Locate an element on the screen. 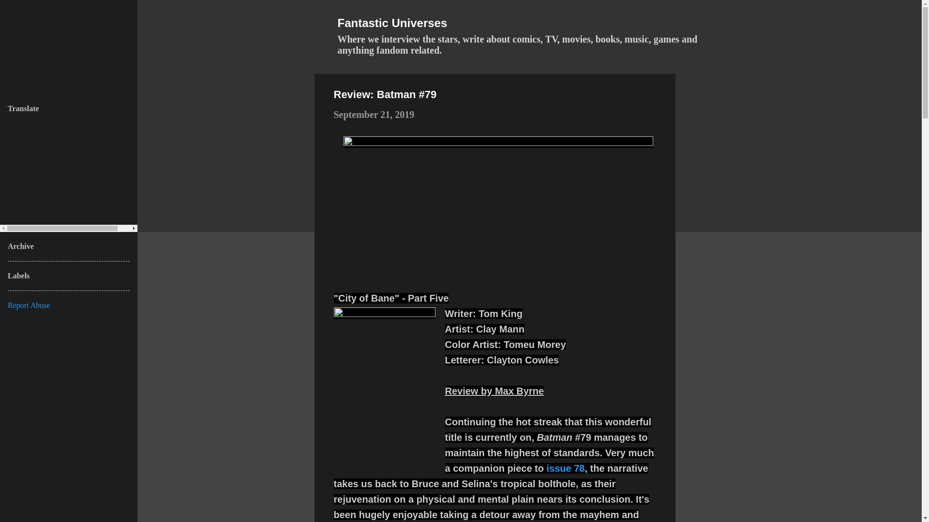  issue 78 is located at coordinates (566, 468).